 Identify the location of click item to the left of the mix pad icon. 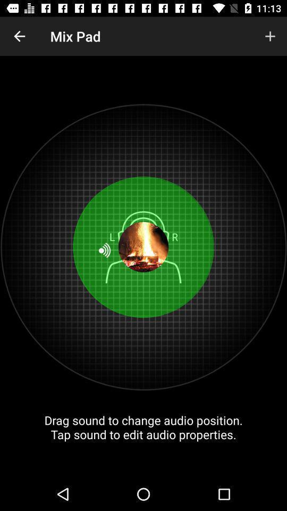
(19, 36).